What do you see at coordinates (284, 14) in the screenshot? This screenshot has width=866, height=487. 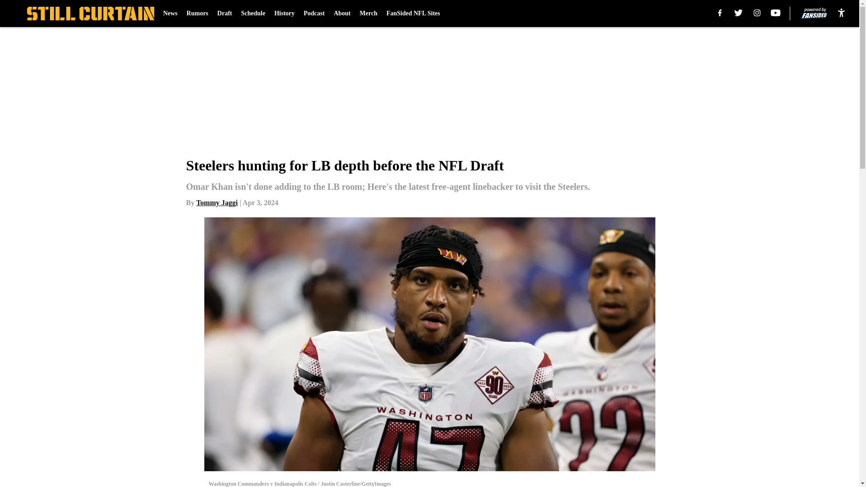 I see `History` at bounding box center [284, 14].